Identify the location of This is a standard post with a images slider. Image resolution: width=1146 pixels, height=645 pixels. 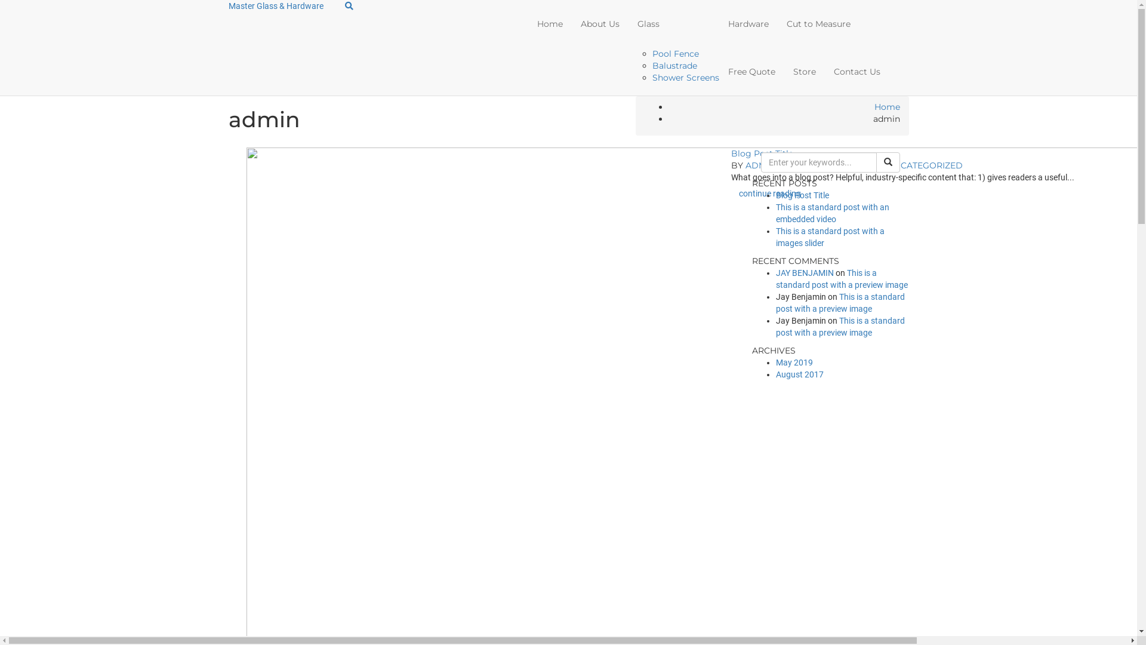
(830, 237).